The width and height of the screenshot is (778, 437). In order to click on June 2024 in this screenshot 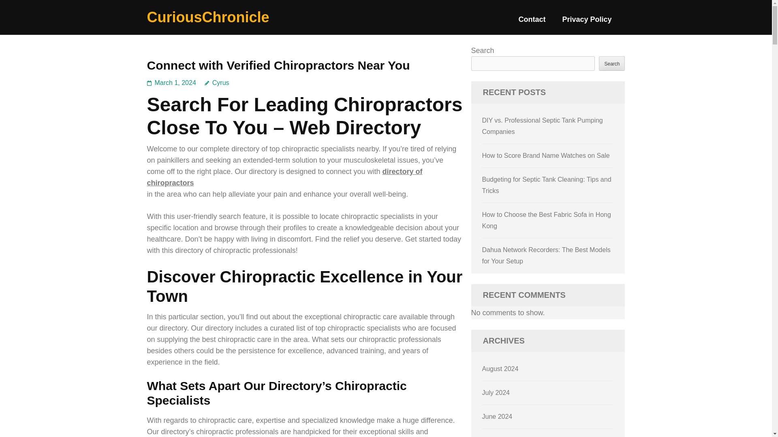, I will do `click(498, 416)`.